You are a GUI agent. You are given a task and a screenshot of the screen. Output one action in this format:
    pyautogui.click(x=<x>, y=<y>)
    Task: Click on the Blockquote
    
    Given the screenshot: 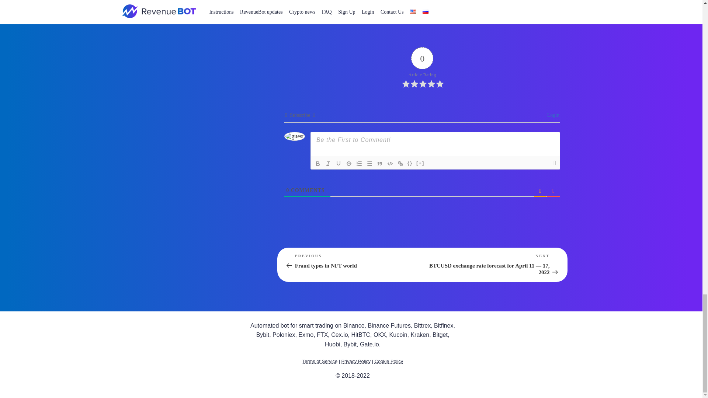 What is the action you would take?
    pyautogui.click(x=380, y=164)
    